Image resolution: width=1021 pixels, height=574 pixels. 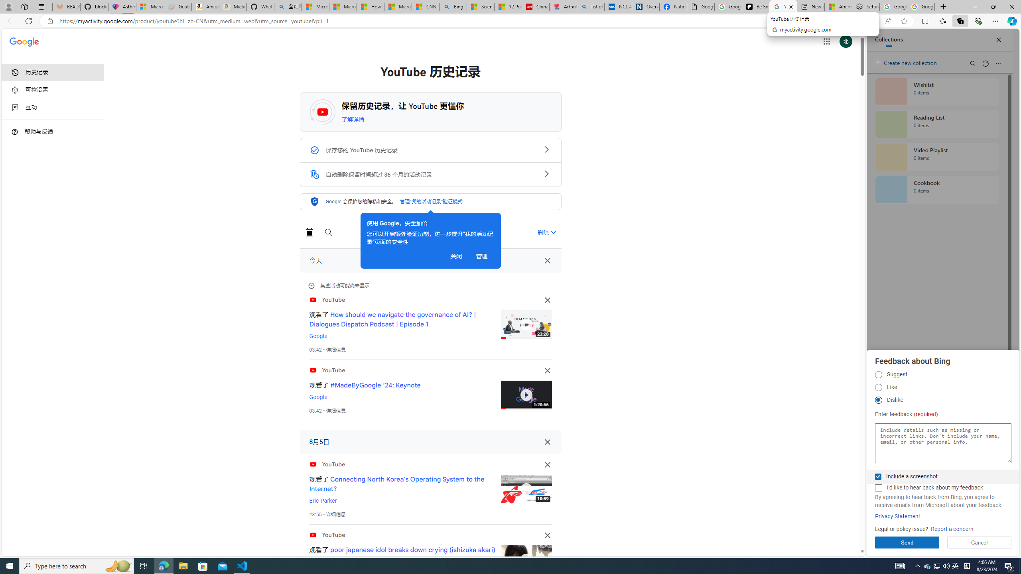 I want to click on Class: i2GIId, so click(x=15, y=108).